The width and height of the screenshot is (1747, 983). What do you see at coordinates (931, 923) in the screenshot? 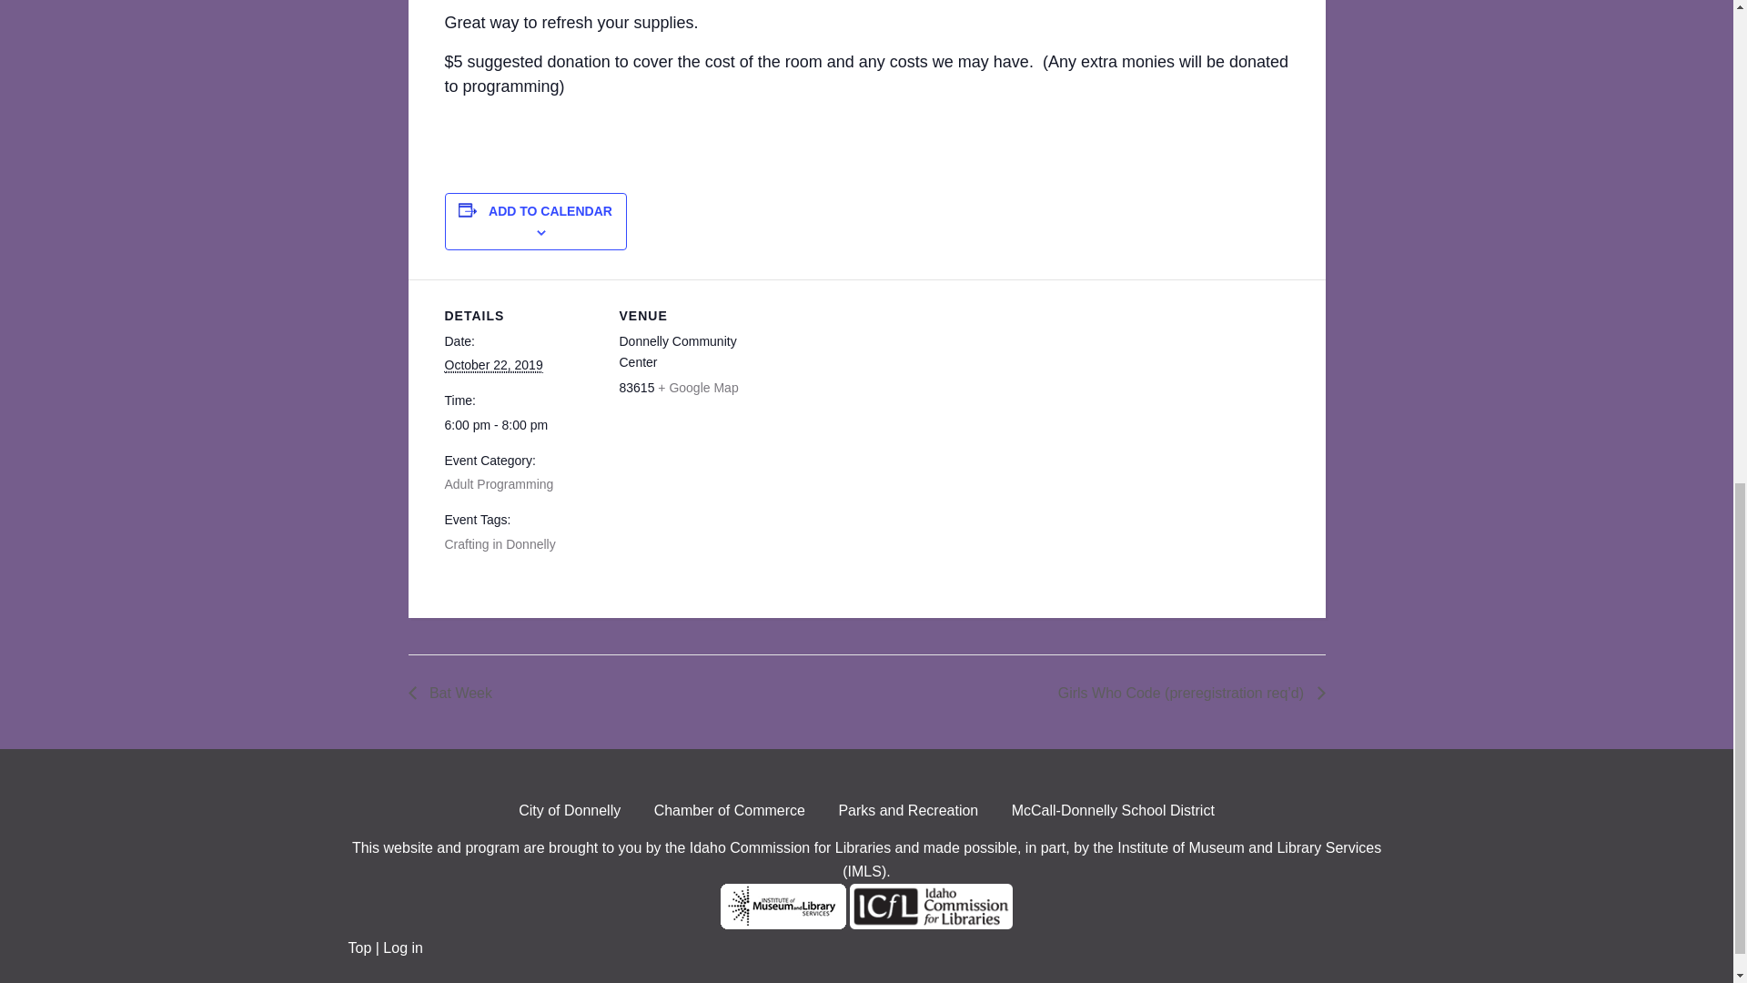
I see `Idaho Commission for Libraries` at bounding box center [931, 923].